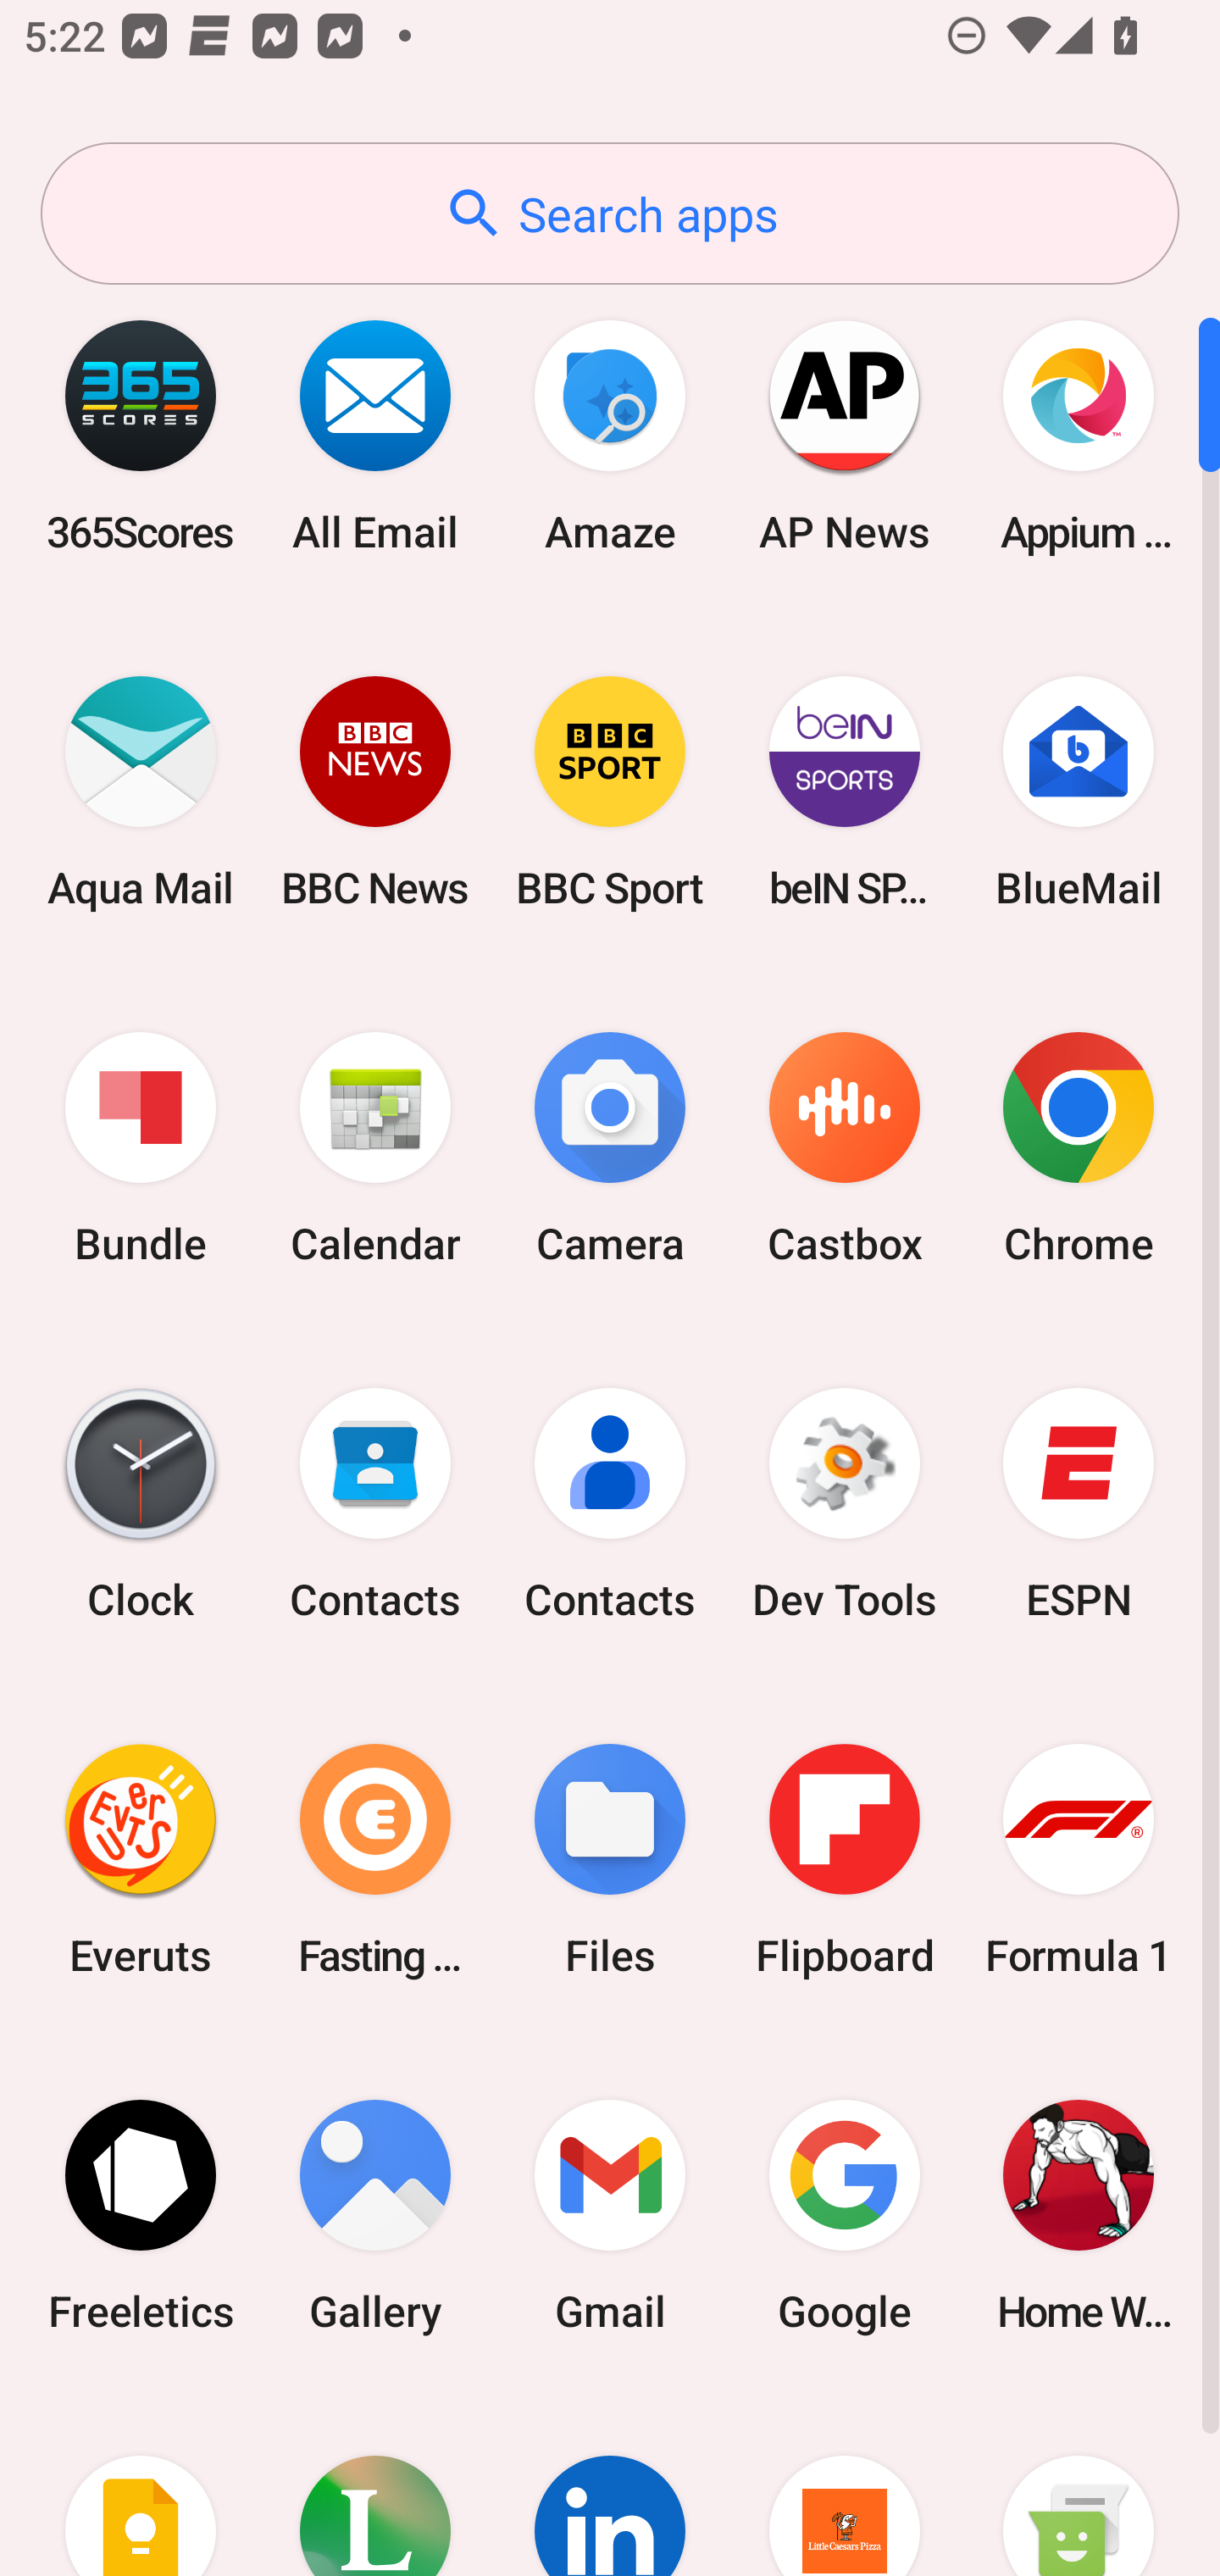  I want to click on Gmail, so click(610, 2215).